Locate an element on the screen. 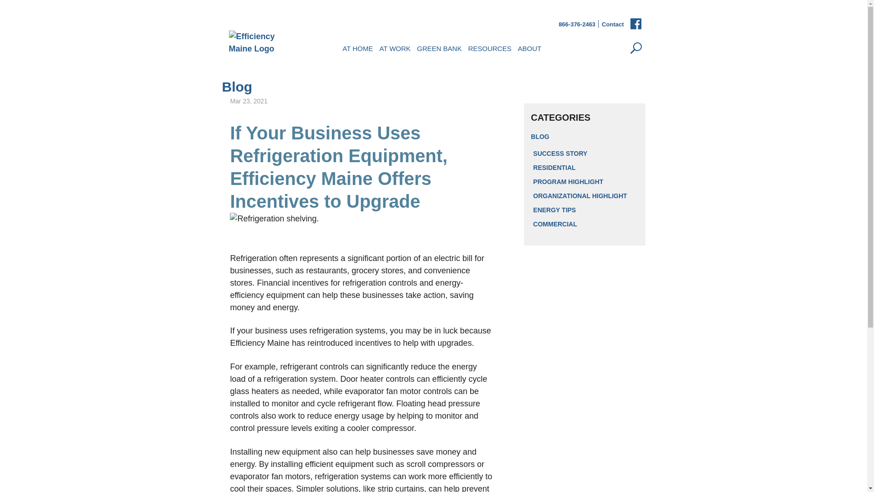 Image resolution: width=874 pixels, height=492 pixels. Search is located at coordinates (636, 48).